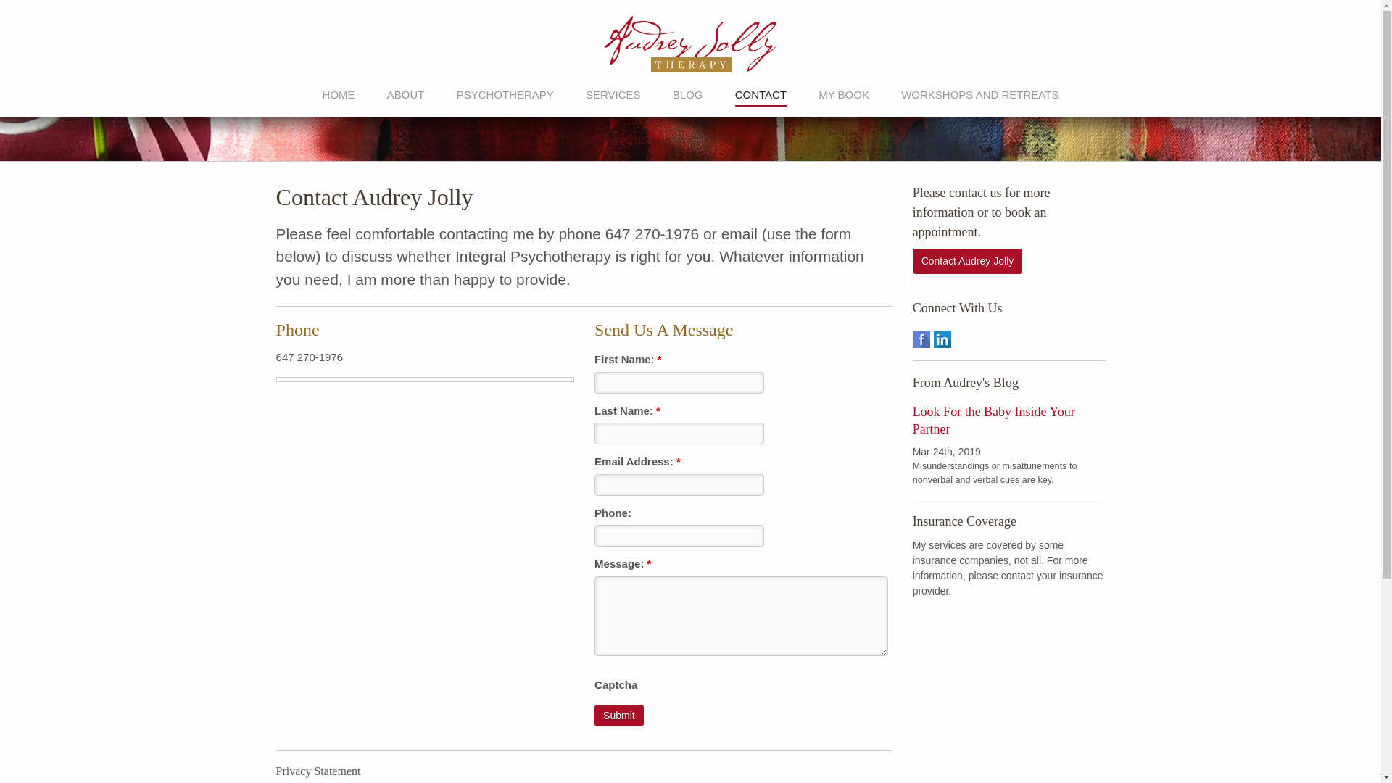 The height and width of the screenshot is (783, 1392). Describe the element at coordinates (405, 94) in the screenshot. I see `About Audrey Jolly Therapy - Integral Psychotherapy Services` at that location.